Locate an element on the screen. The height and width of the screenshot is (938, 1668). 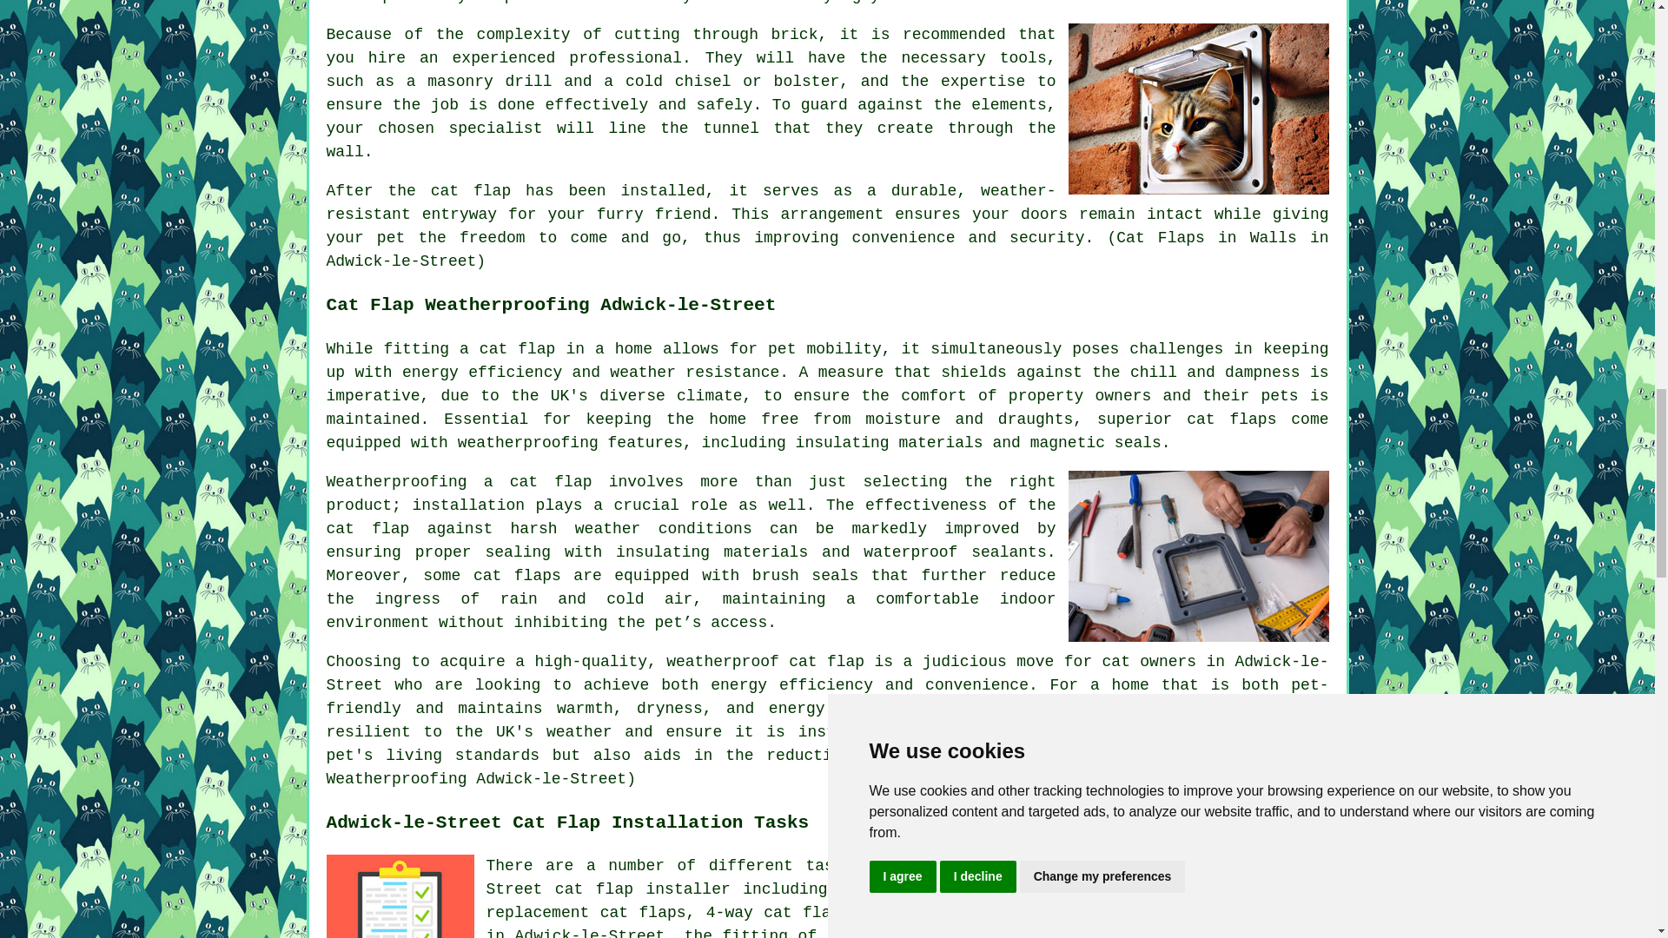
doors is located at coordinates (1044, 214).